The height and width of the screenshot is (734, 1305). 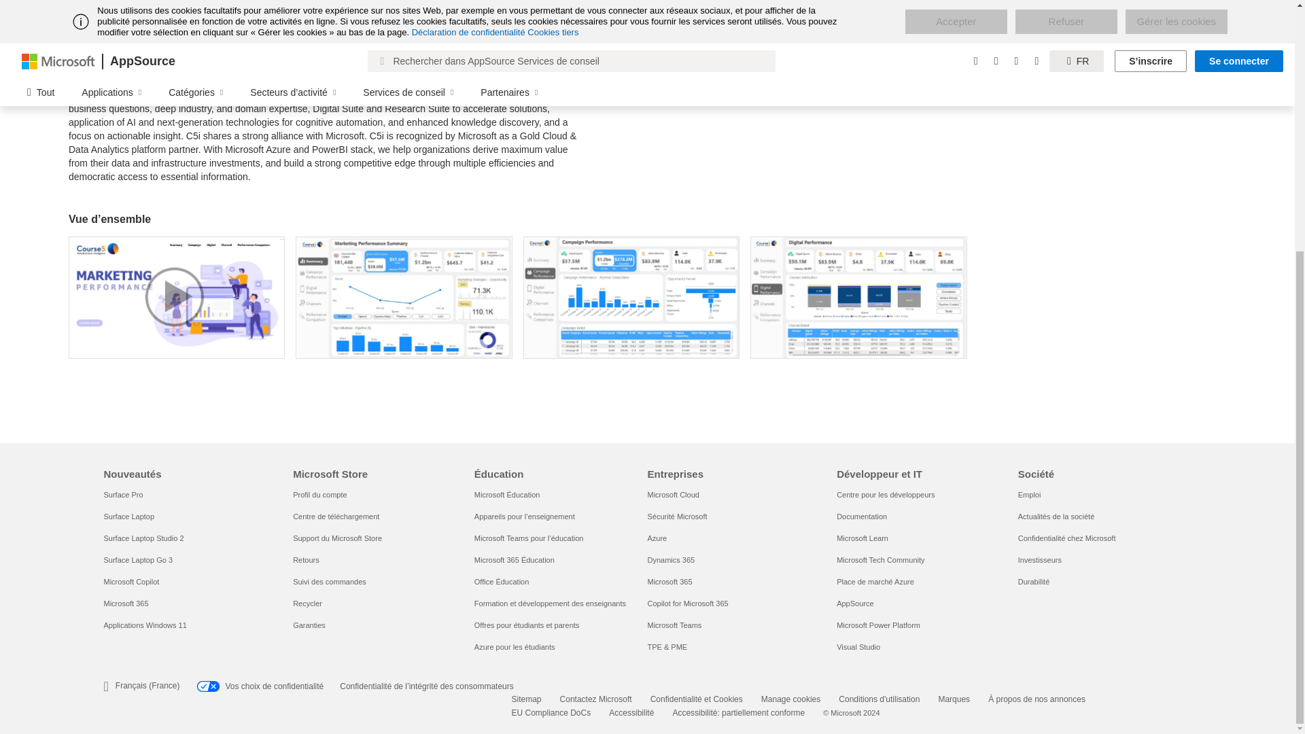 What do you see at coordinates (329, 581) in the screenshot?
I see `Suivi des commandes` at bounding box center [329, 581].